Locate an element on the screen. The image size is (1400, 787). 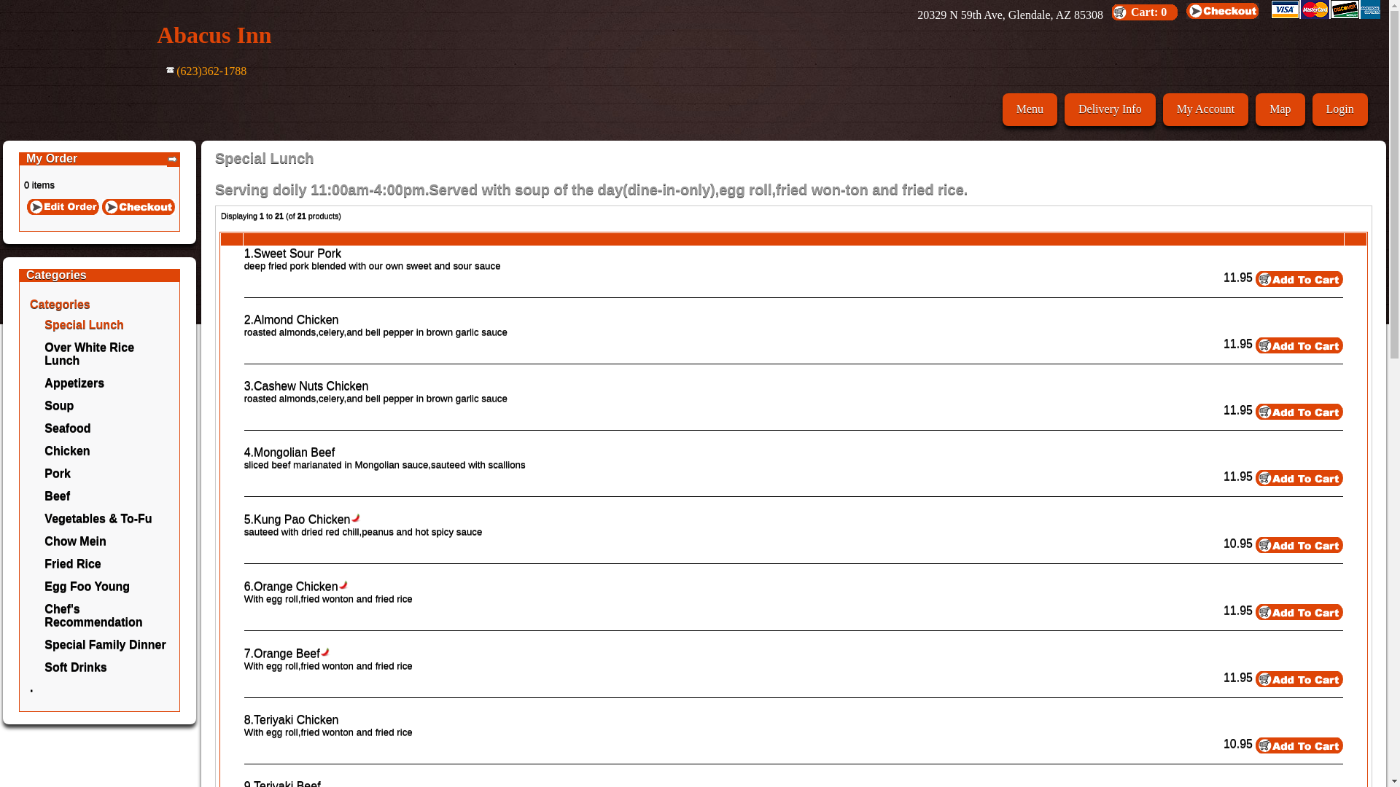
 Add to Cart  is located at coordinates (1299, 478).